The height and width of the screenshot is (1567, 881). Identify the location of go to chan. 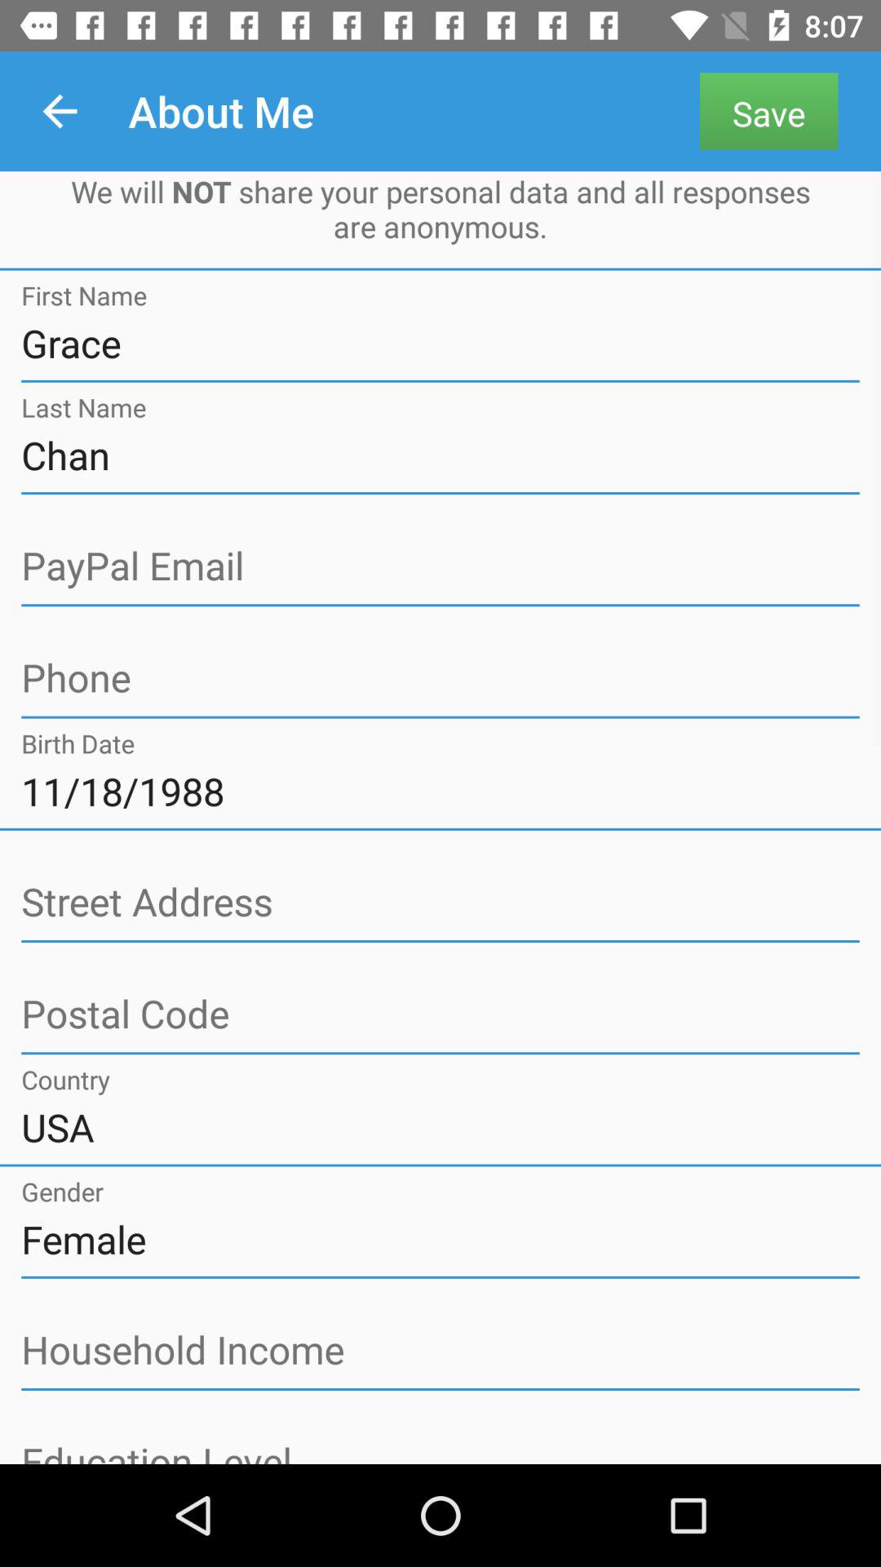
(440, 455).